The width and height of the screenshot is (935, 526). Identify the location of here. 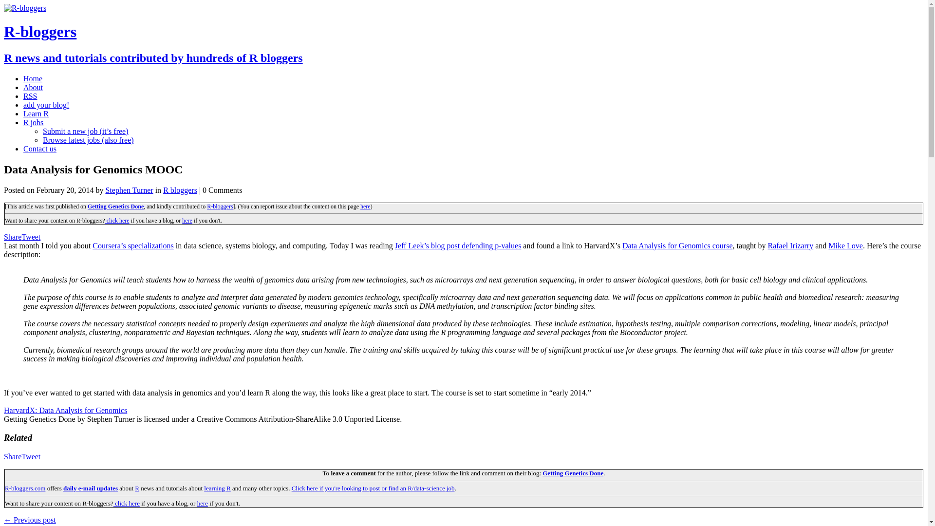
(365, 206).